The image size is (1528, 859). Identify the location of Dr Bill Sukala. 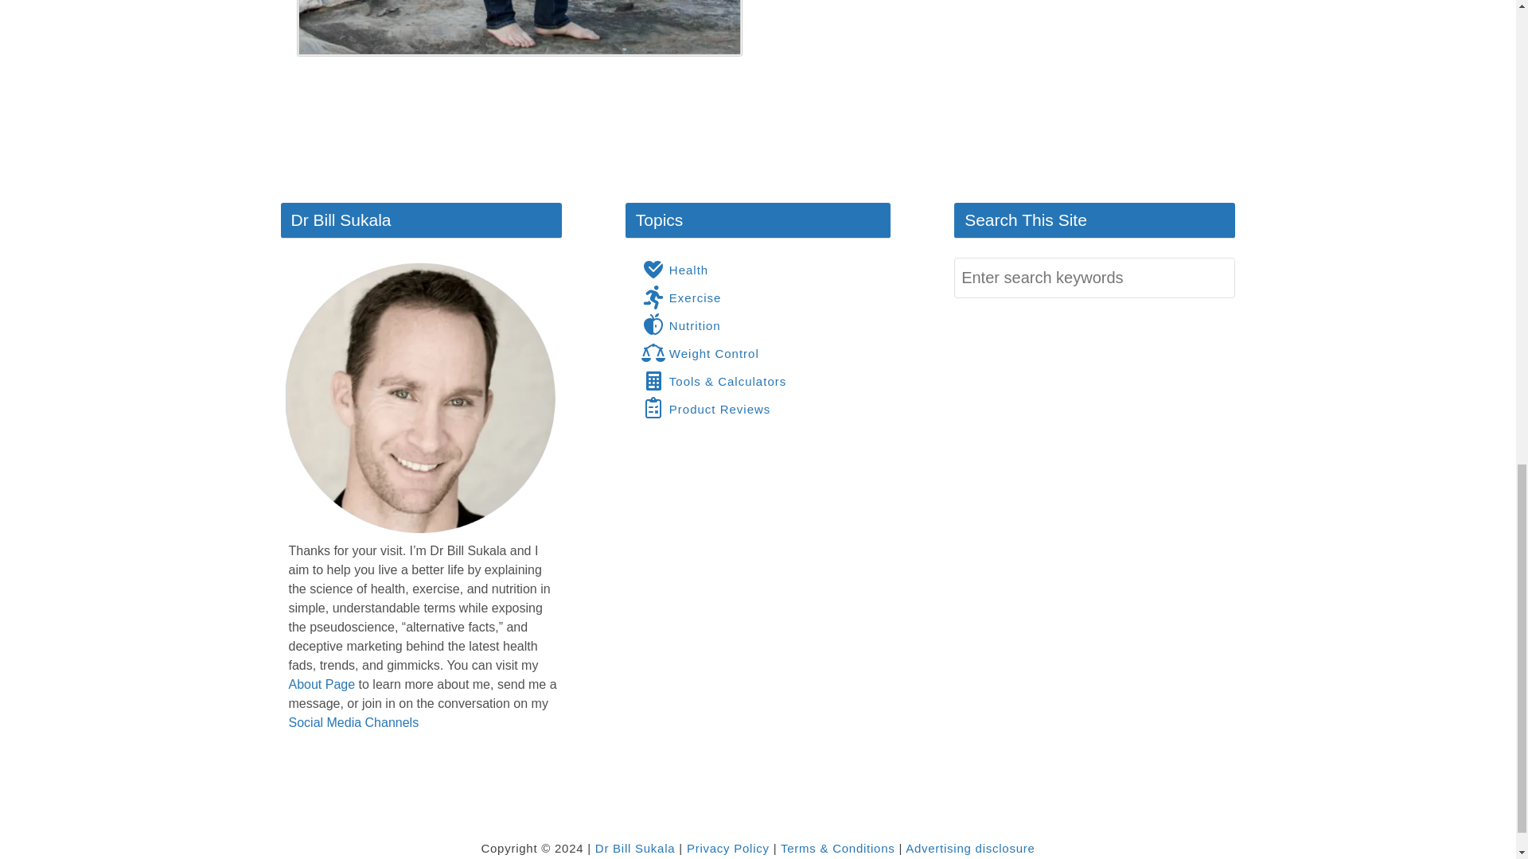
(635, 848).